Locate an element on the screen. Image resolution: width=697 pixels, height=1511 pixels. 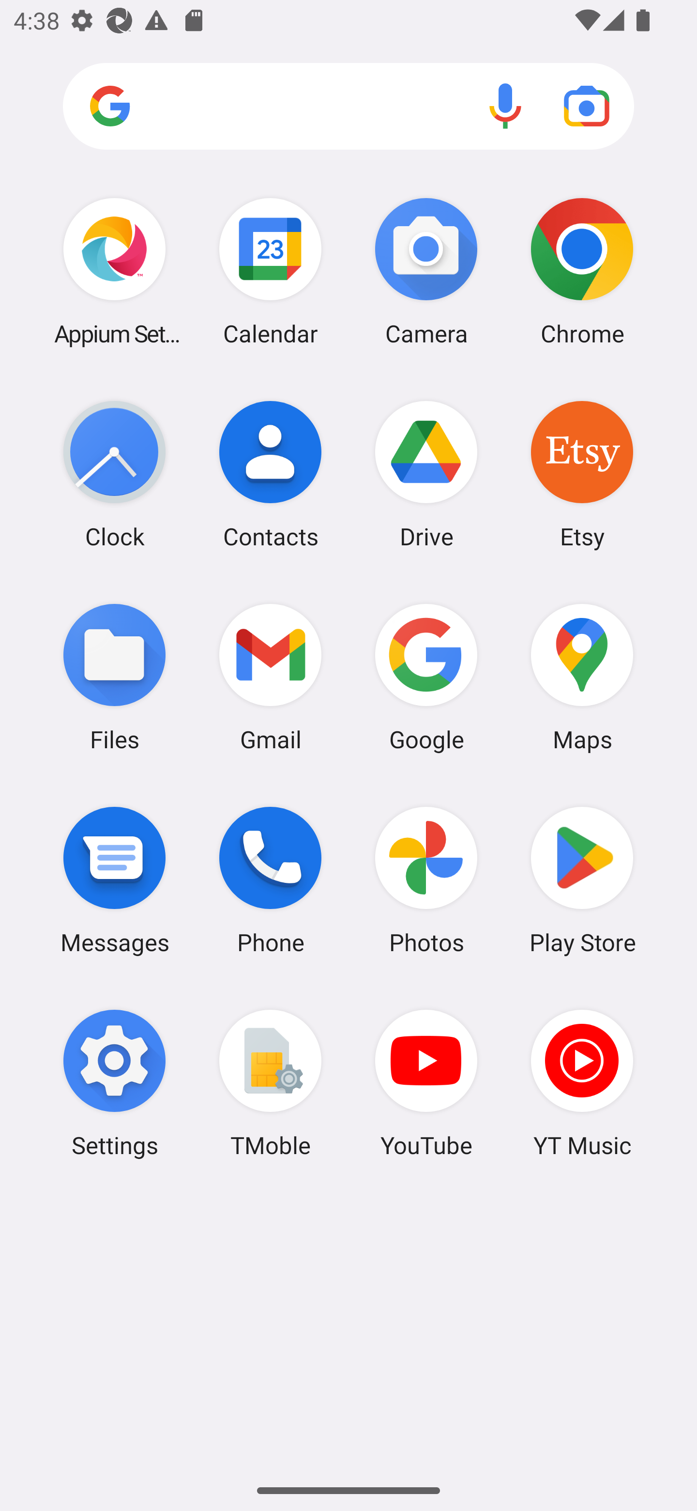
Clock is located at coordinates (114, 474).